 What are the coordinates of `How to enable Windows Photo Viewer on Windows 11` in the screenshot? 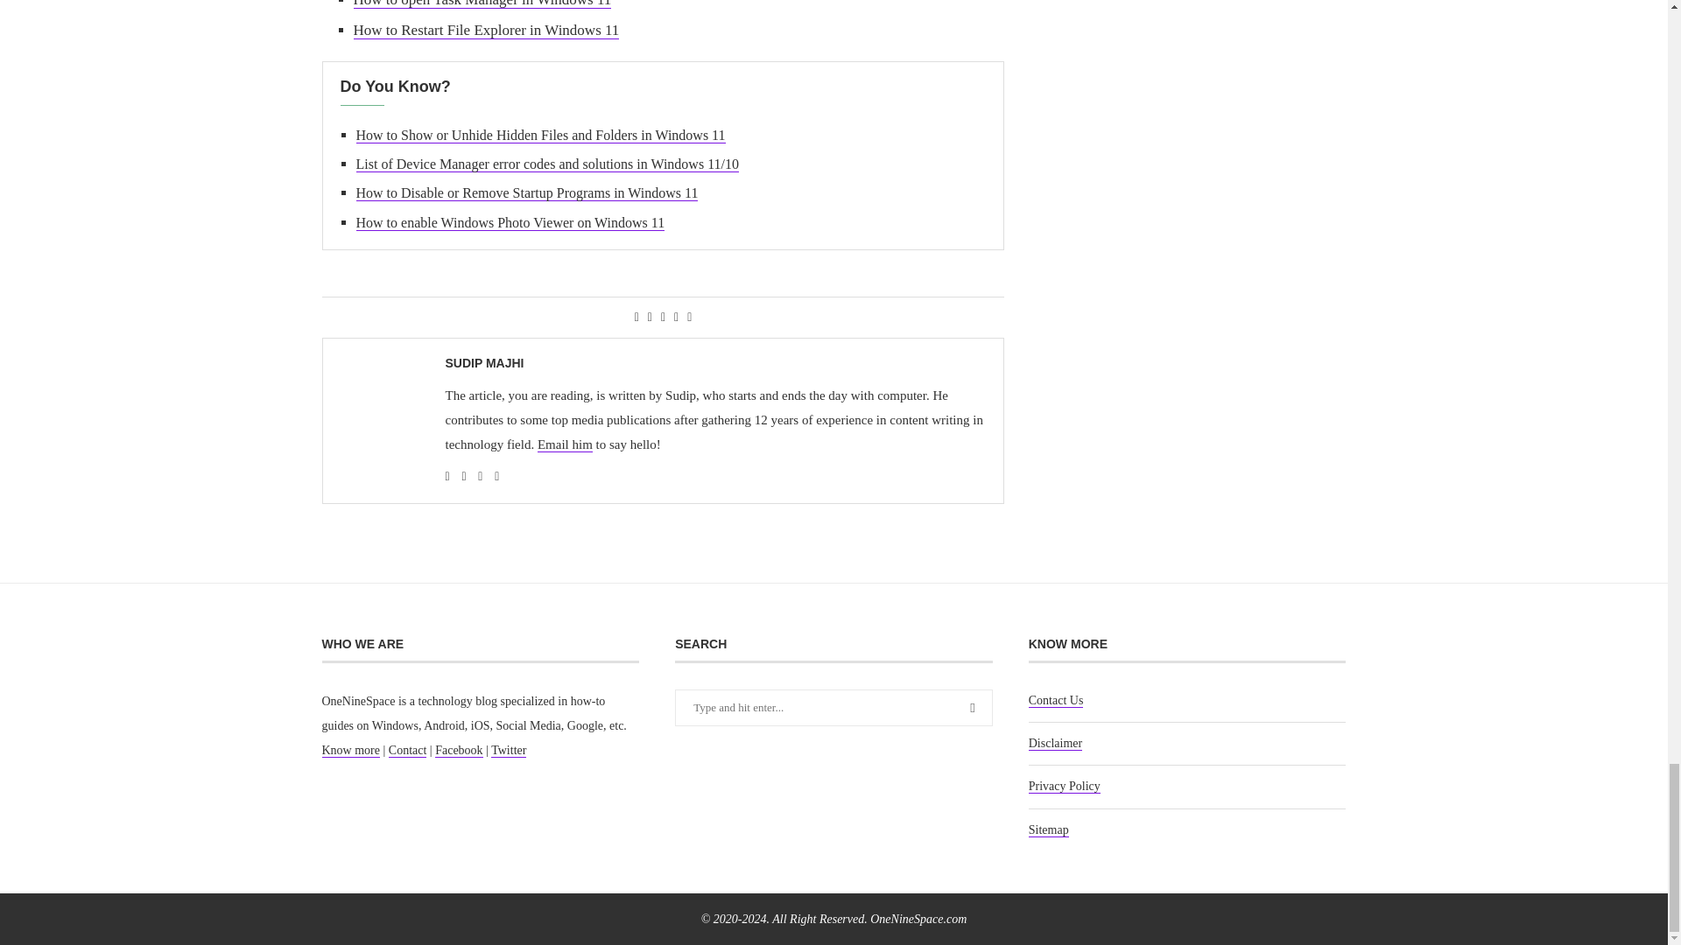 It's located at (510, 222).